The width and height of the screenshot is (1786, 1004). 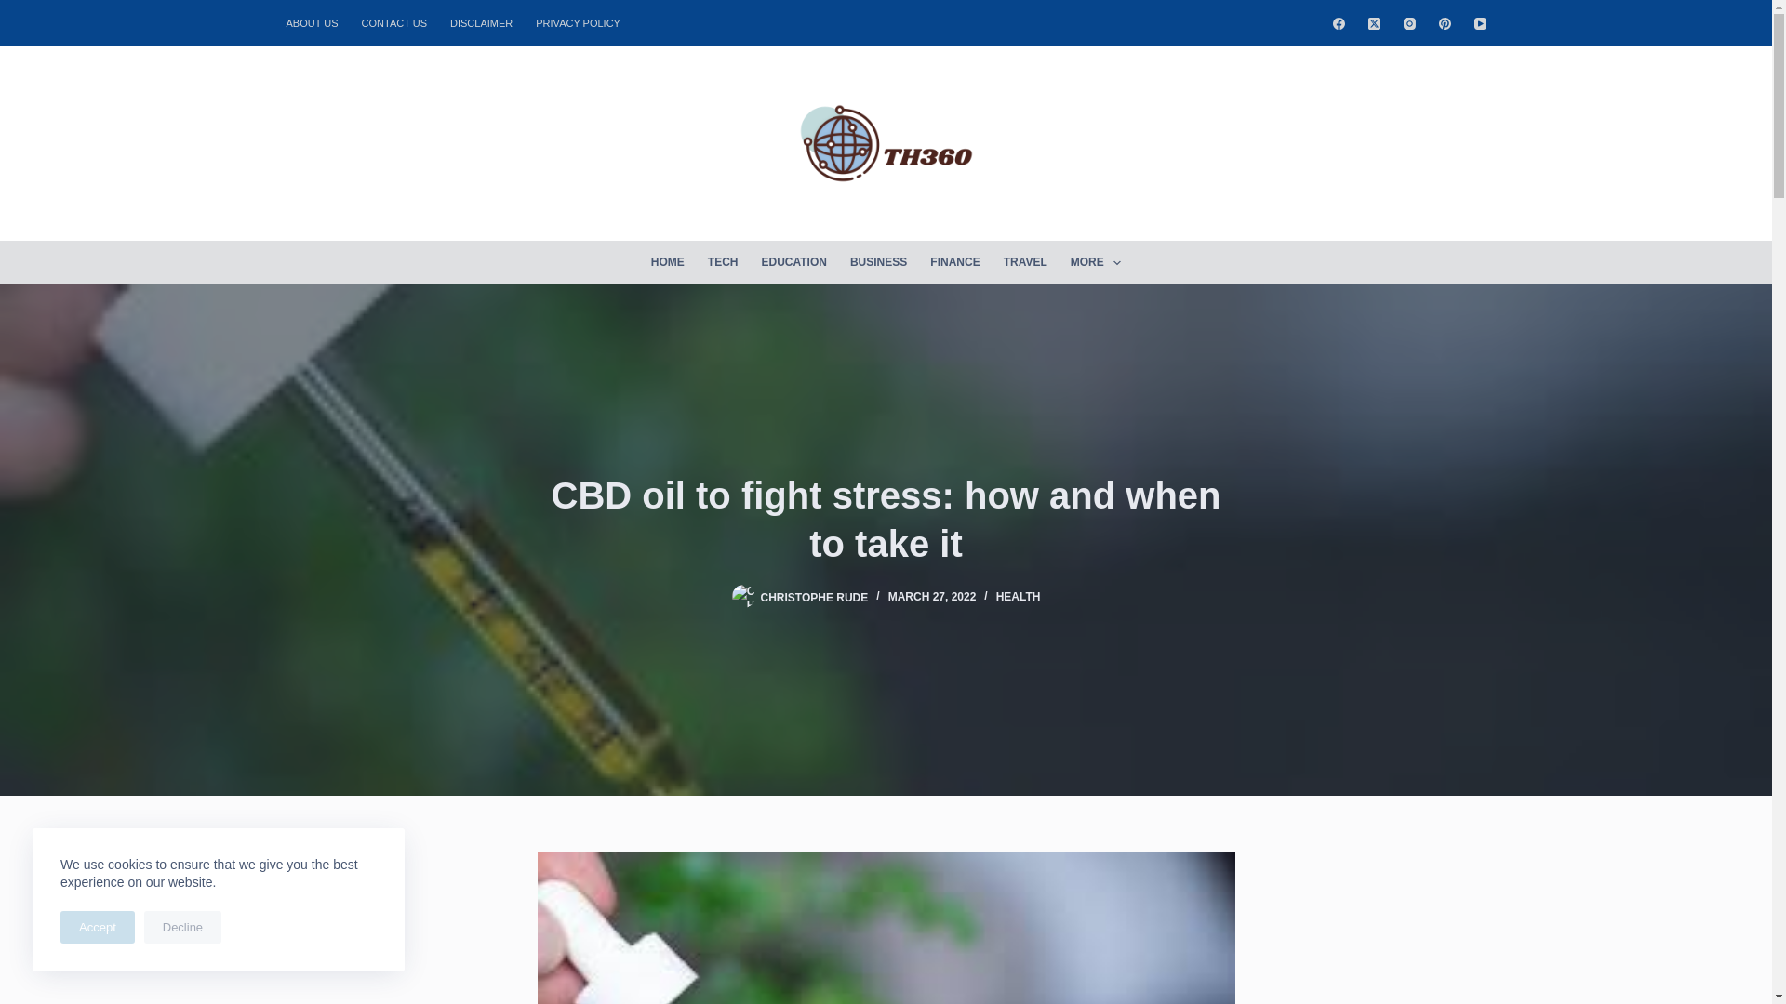 I want to click on EDUCATION, so click(x=793, y=262).